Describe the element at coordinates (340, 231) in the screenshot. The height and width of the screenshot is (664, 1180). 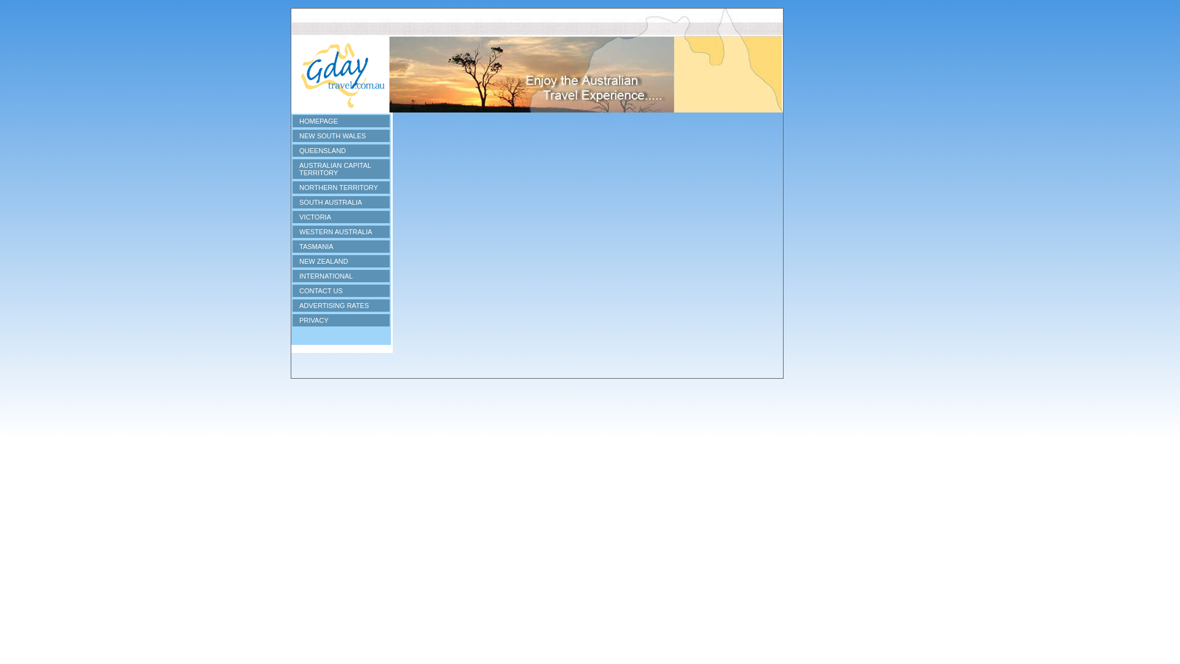
I see `WESTERN AUSTRALIA` at that location.